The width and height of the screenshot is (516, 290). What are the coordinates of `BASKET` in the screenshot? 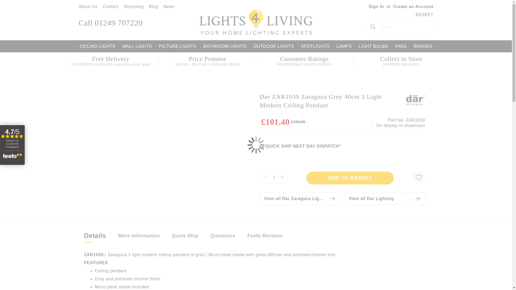 It's located at (424, 15).